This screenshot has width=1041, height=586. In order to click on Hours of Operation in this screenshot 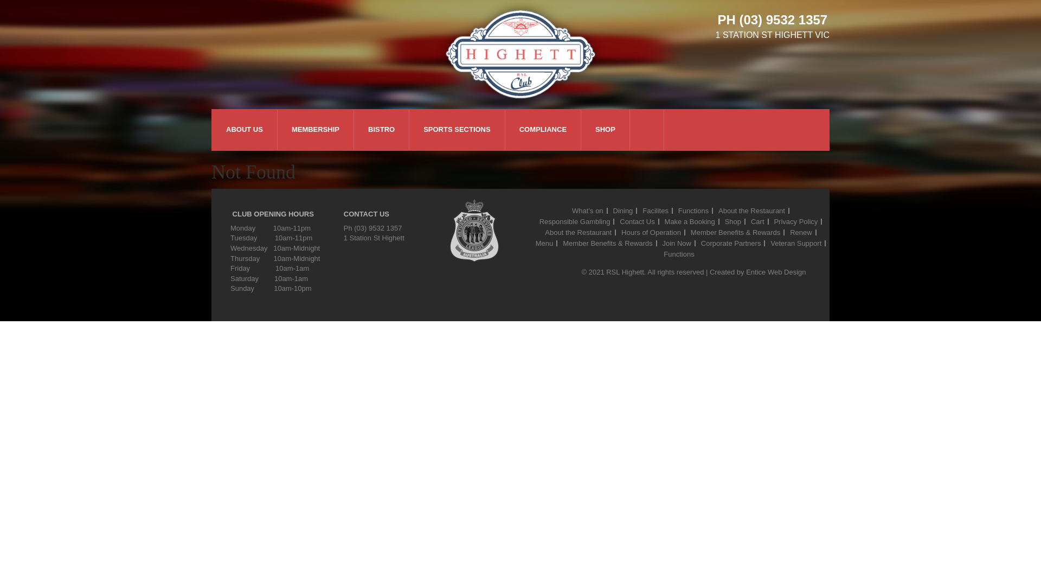, I will do `click(651, 232)`.